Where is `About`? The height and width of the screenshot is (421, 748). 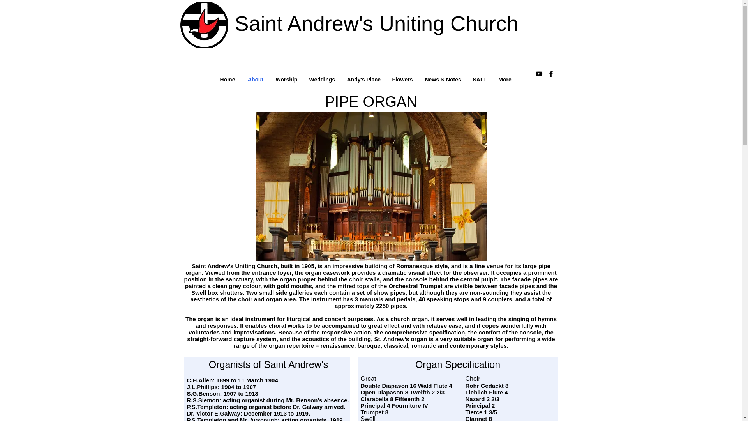
About is located at coordinates (256, 80).